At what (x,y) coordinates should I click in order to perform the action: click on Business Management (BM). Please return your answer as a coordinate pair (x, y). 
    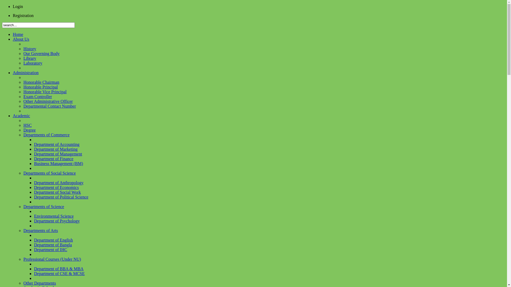
    Looking at the image, I should click on (59, 163).